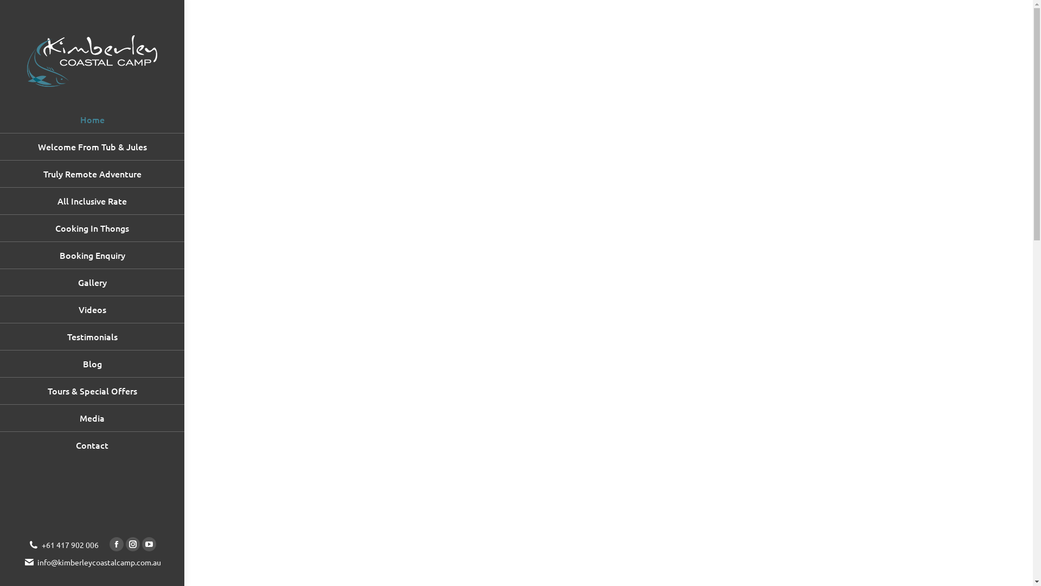  Describe the element at coordinates (117, 544) in the screenshot. I see `Facebook page opens in new window` at that location.